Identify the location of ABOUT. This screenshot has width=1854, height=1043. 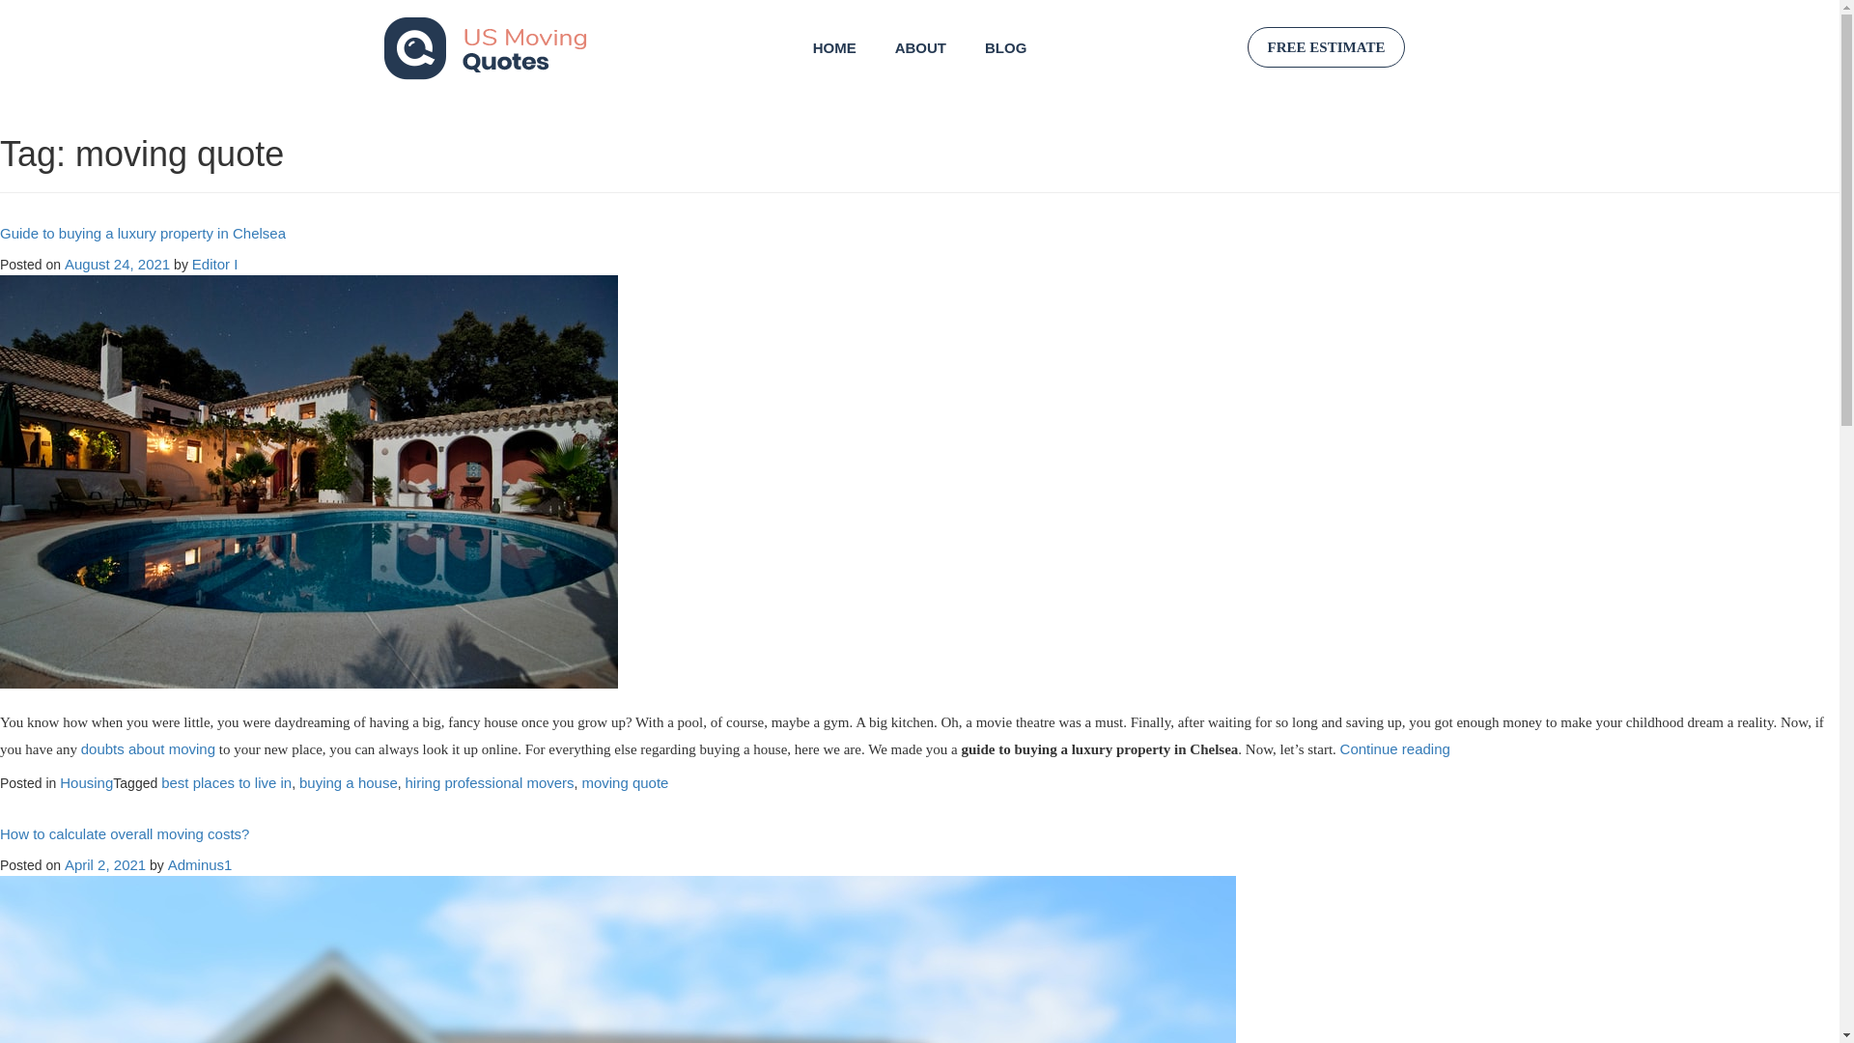
(920, 47).